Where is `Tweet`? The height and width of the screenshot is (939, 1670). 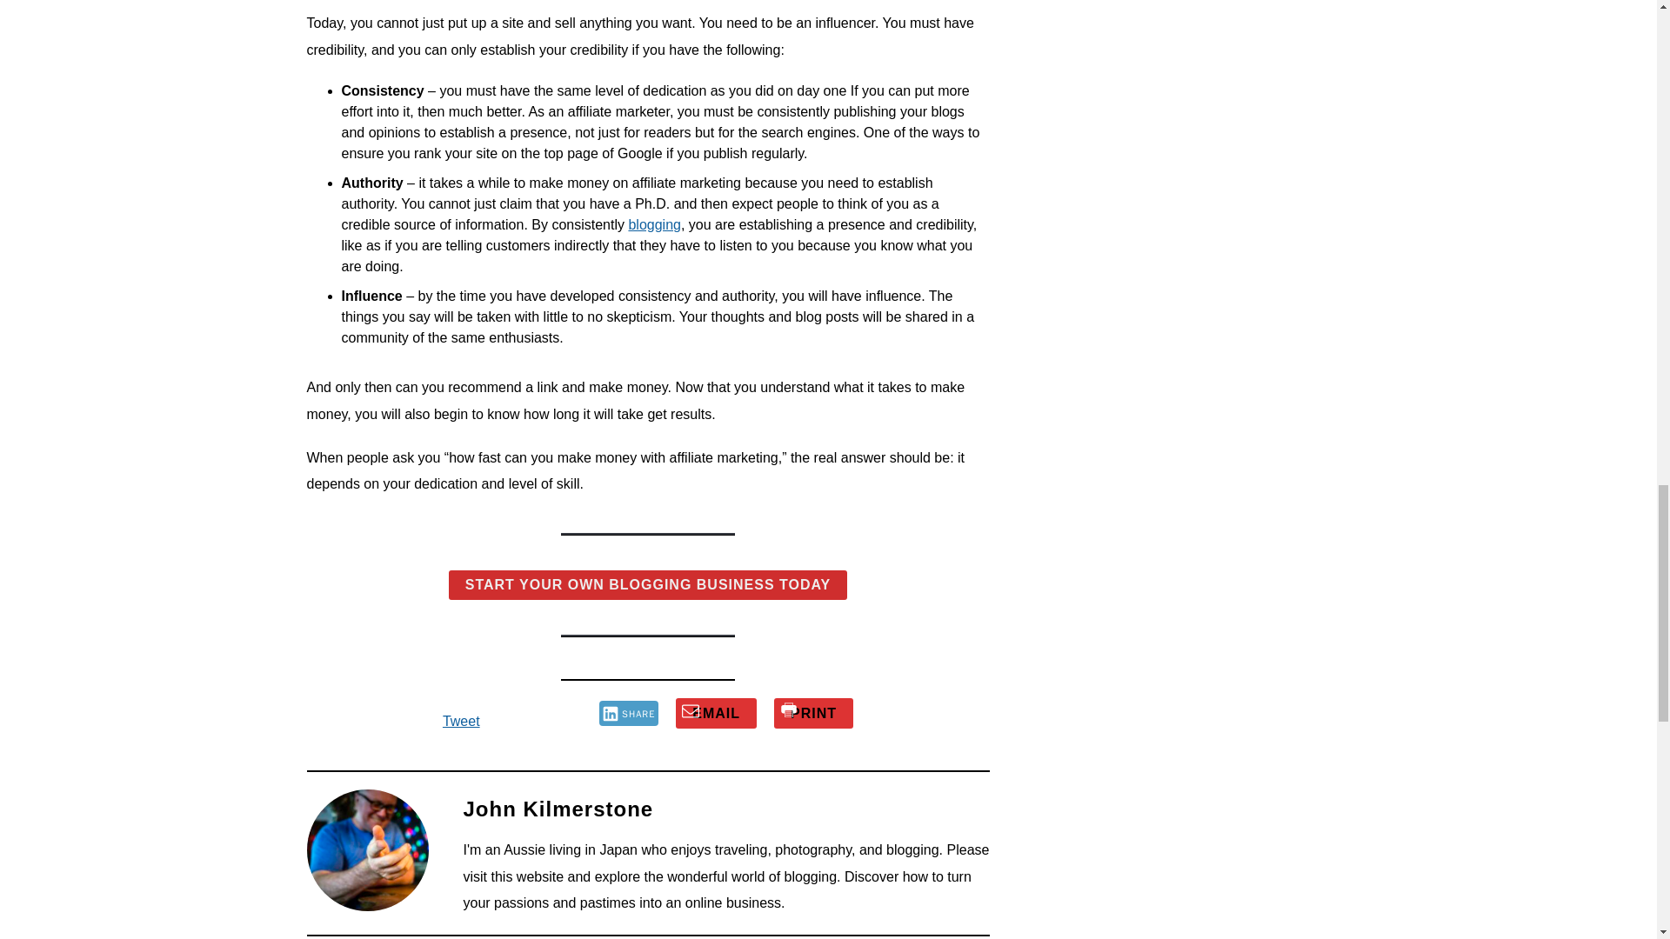
Tweet is located at coordinates (461, 721).